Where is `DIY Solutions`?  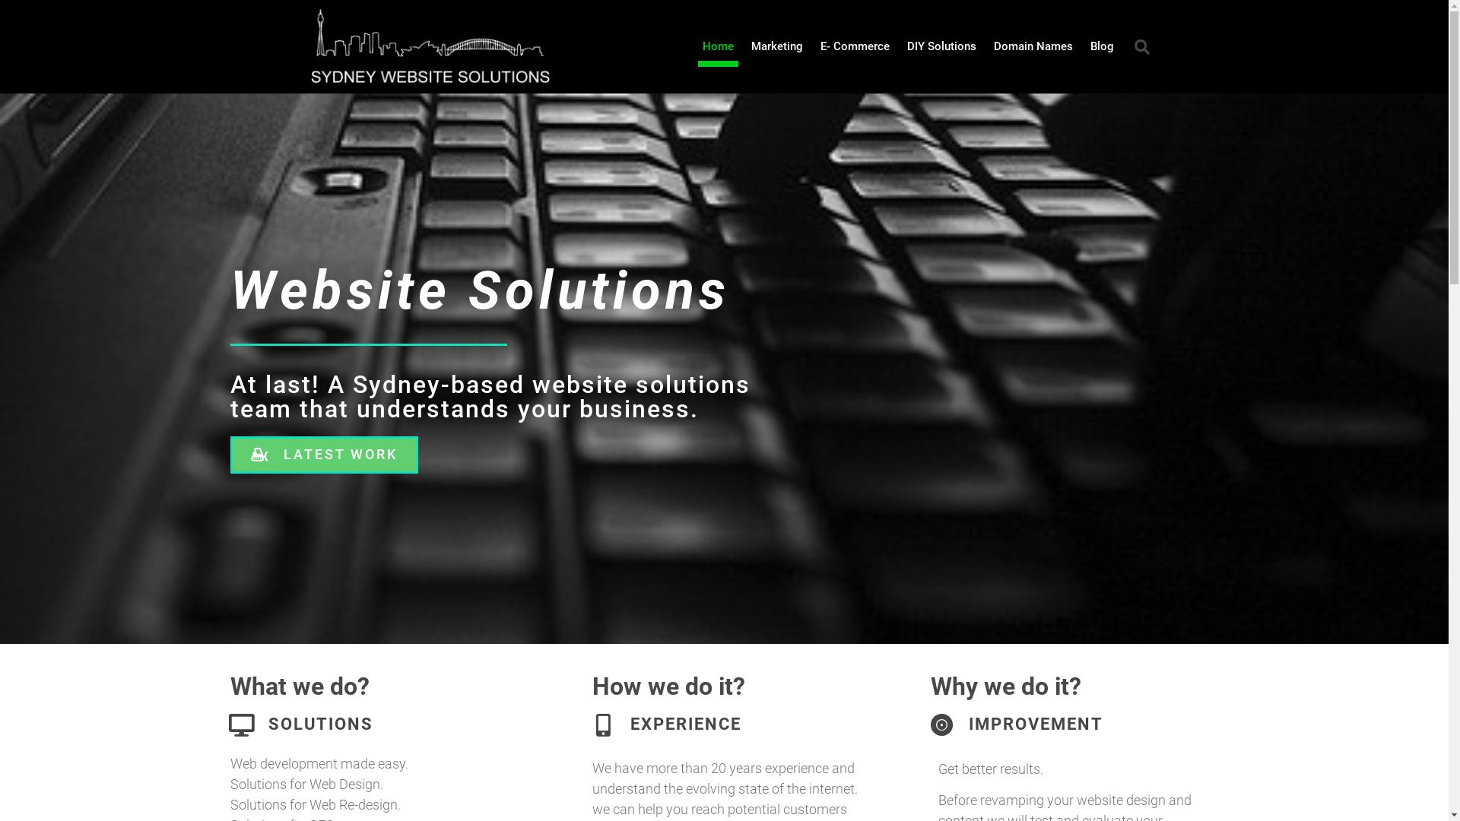 DIY Solutions is located at coordinates (941, 47).